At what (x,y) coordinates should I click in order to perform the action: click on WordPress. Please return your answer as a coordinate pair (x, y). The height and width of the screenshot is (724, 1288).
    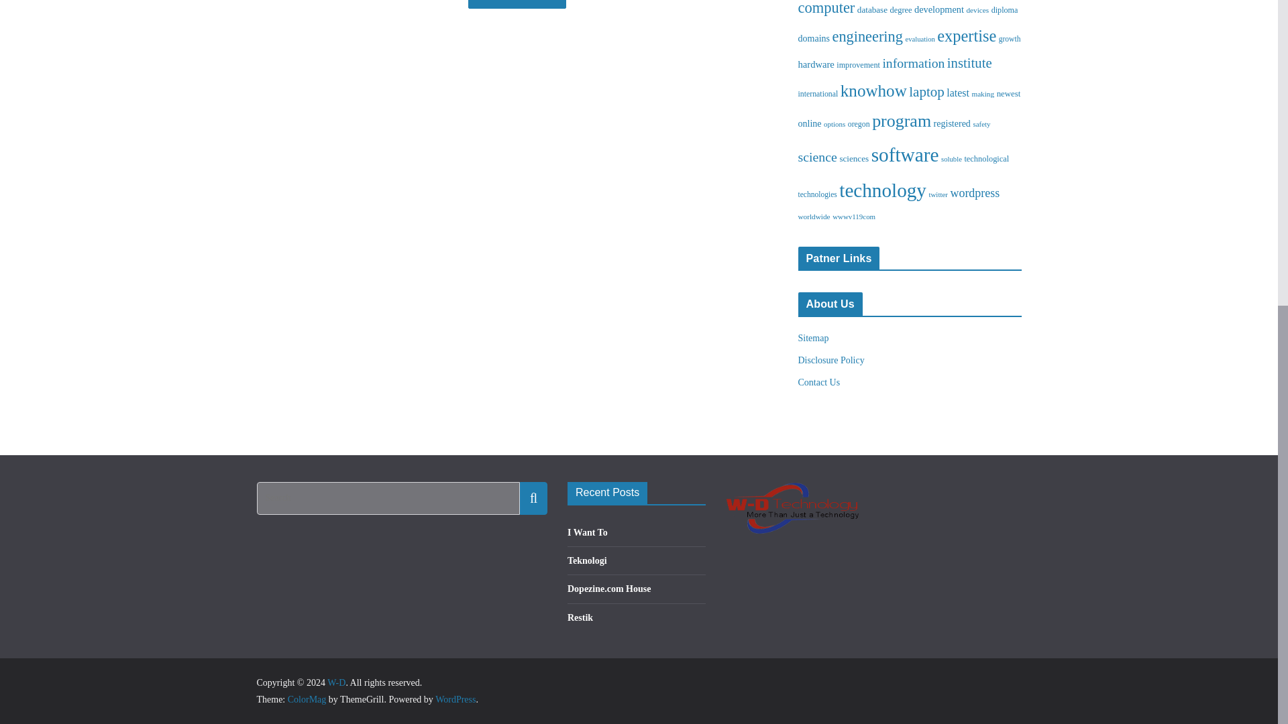
    Looking at the image, I should click on (455, 699).